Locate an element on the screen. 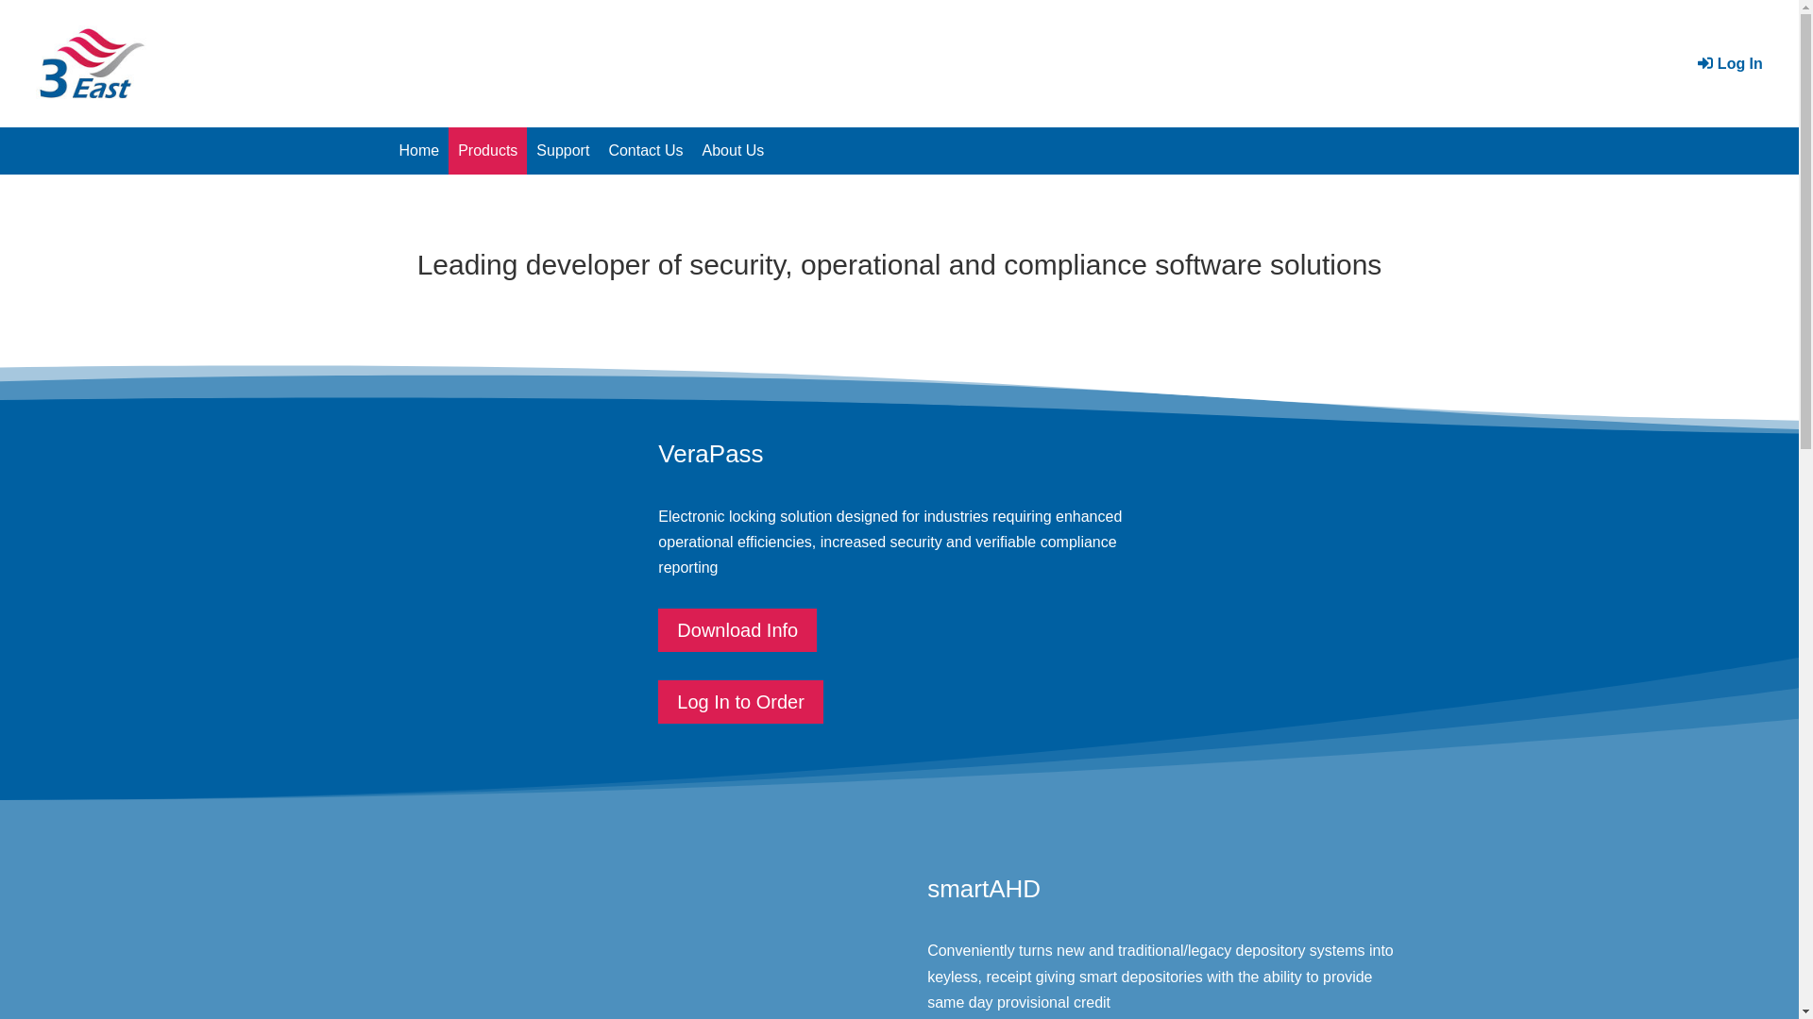  Log In is located at coordinates (1730, 64).